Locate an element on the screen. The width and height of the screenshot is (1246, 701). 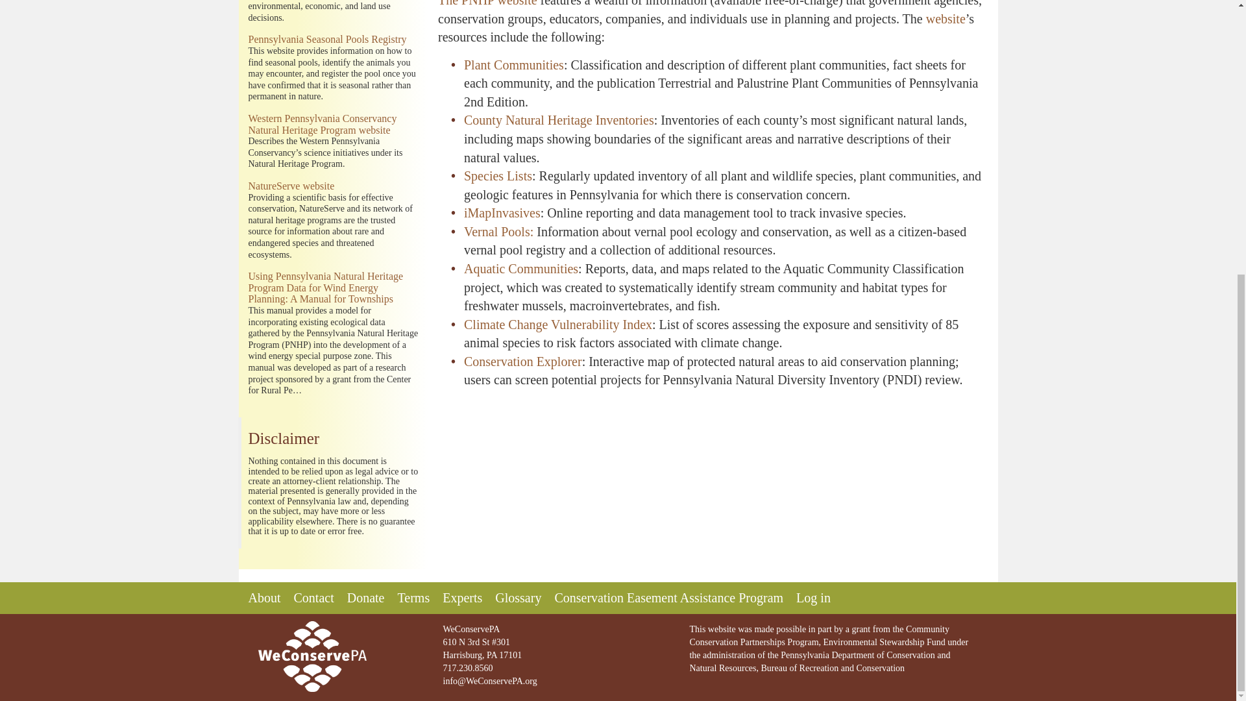
Contact is located at coordinates (313, 598).